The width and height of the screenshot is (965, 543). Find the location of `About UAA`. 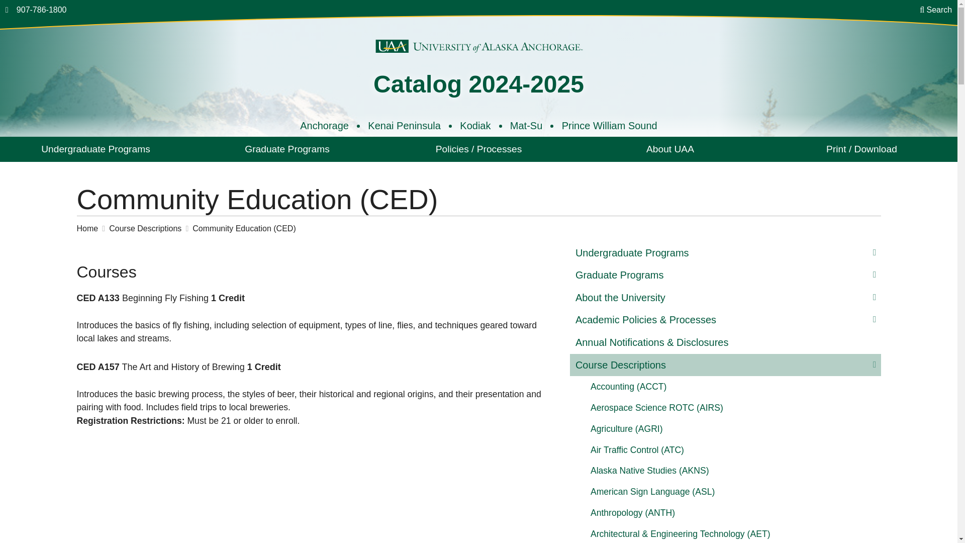

About UAA is located at coordinates (670, 149).